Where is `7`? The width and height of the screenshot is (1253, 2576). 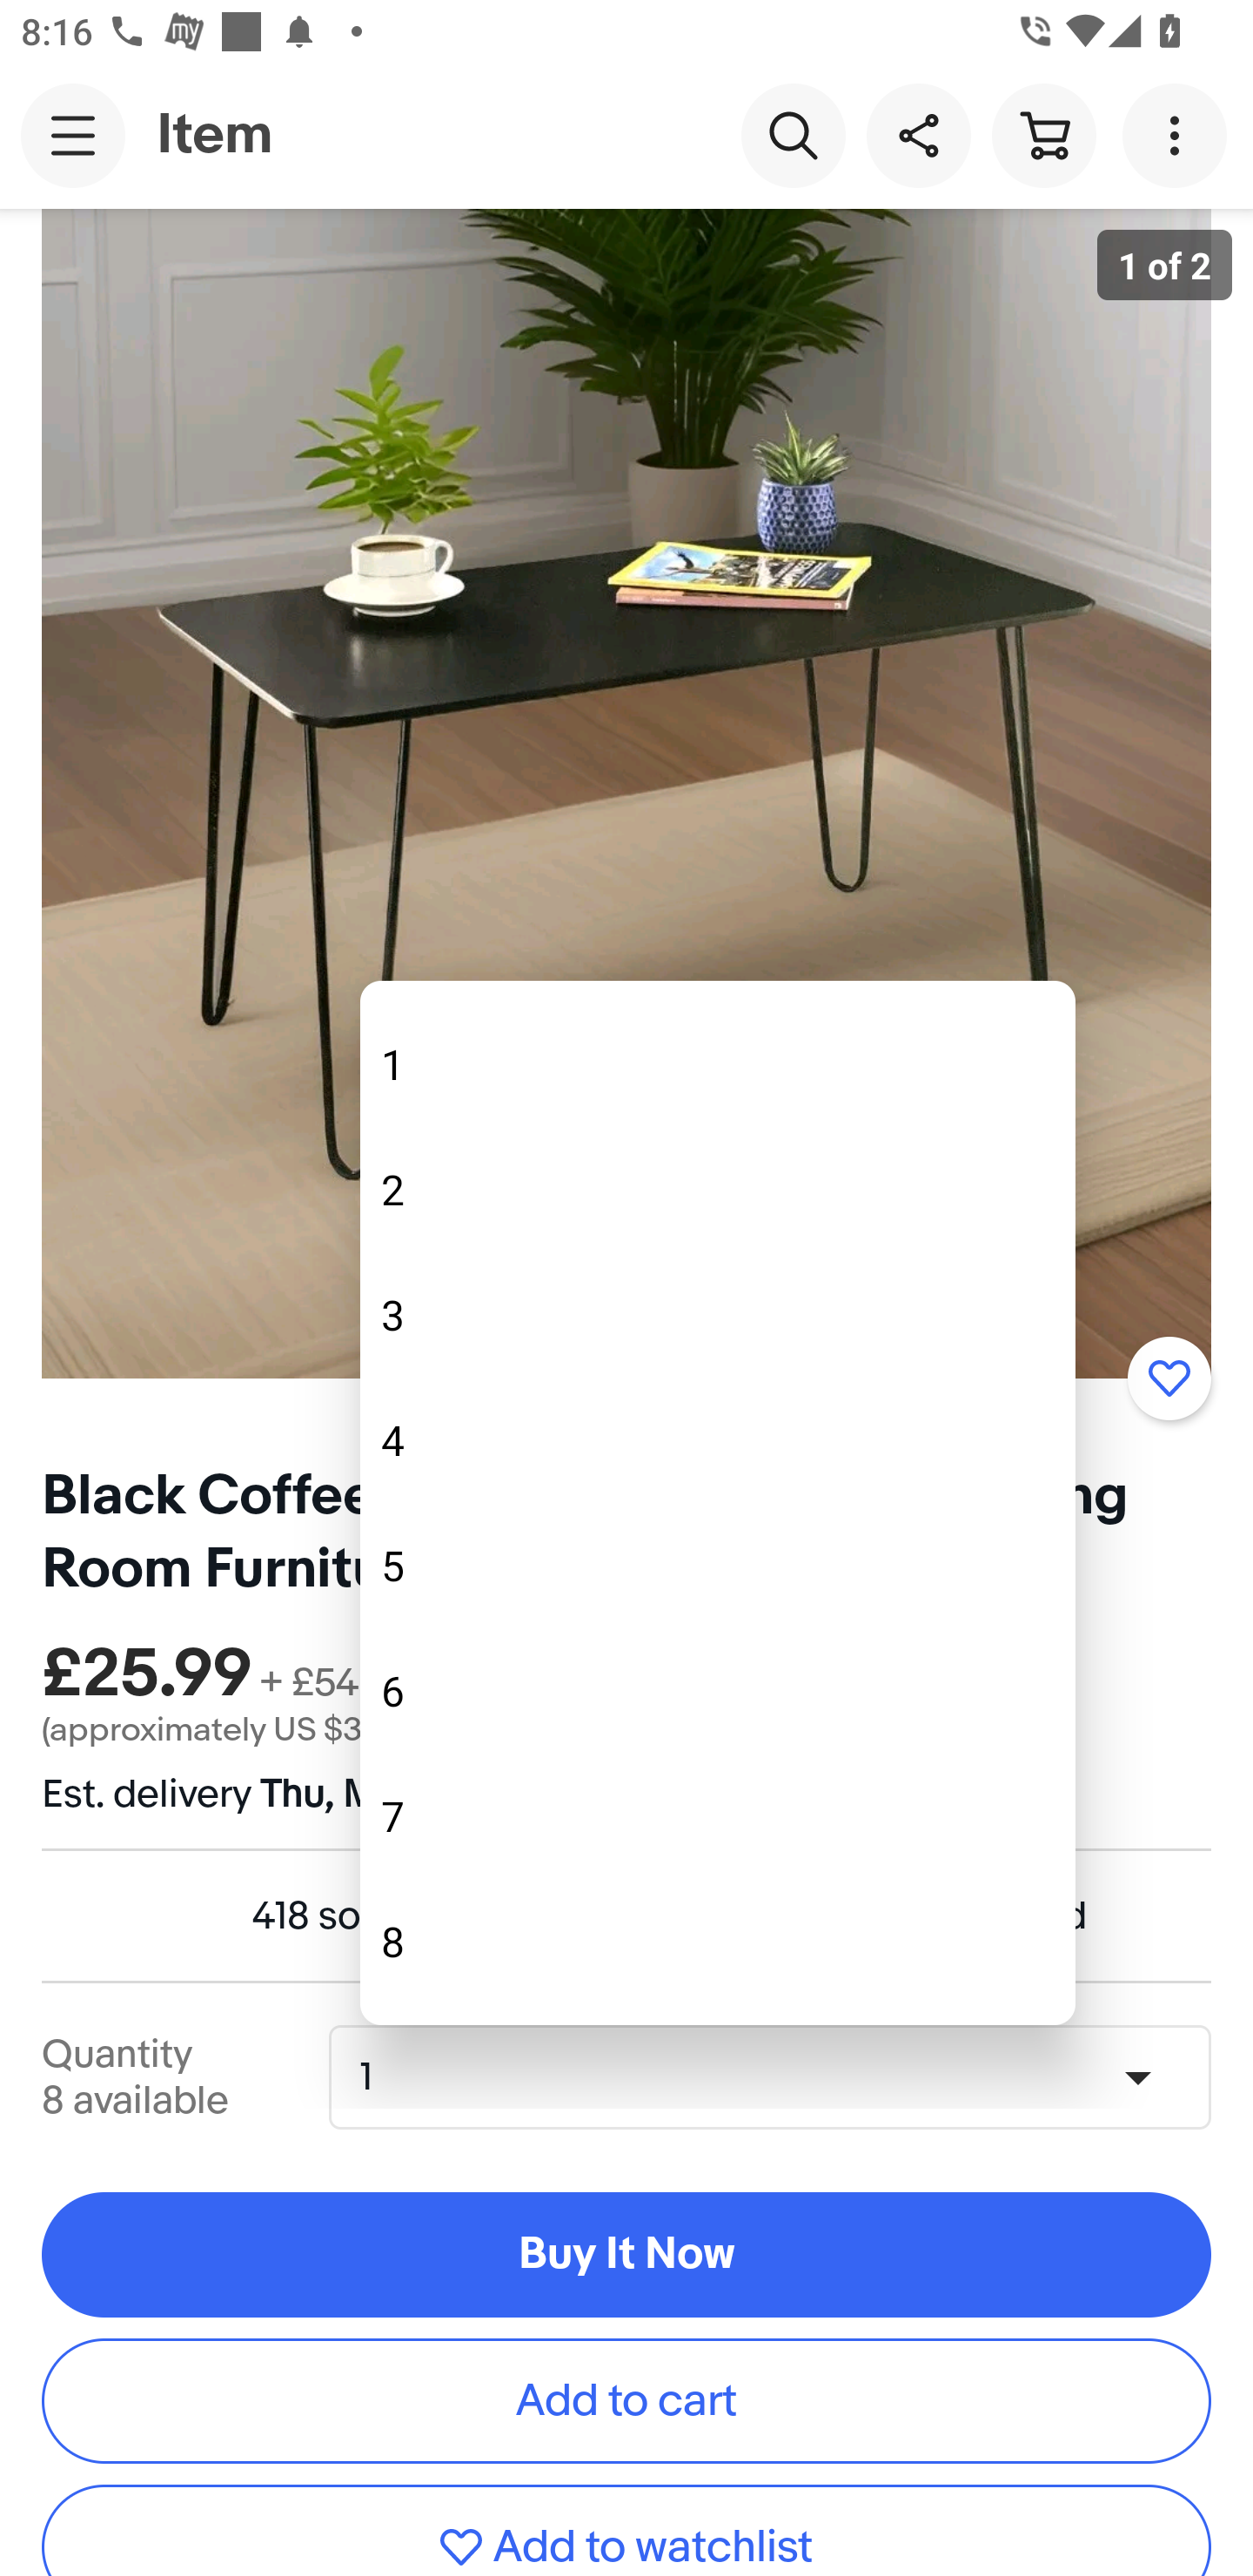
7 is located at coordinates (717, 1815).